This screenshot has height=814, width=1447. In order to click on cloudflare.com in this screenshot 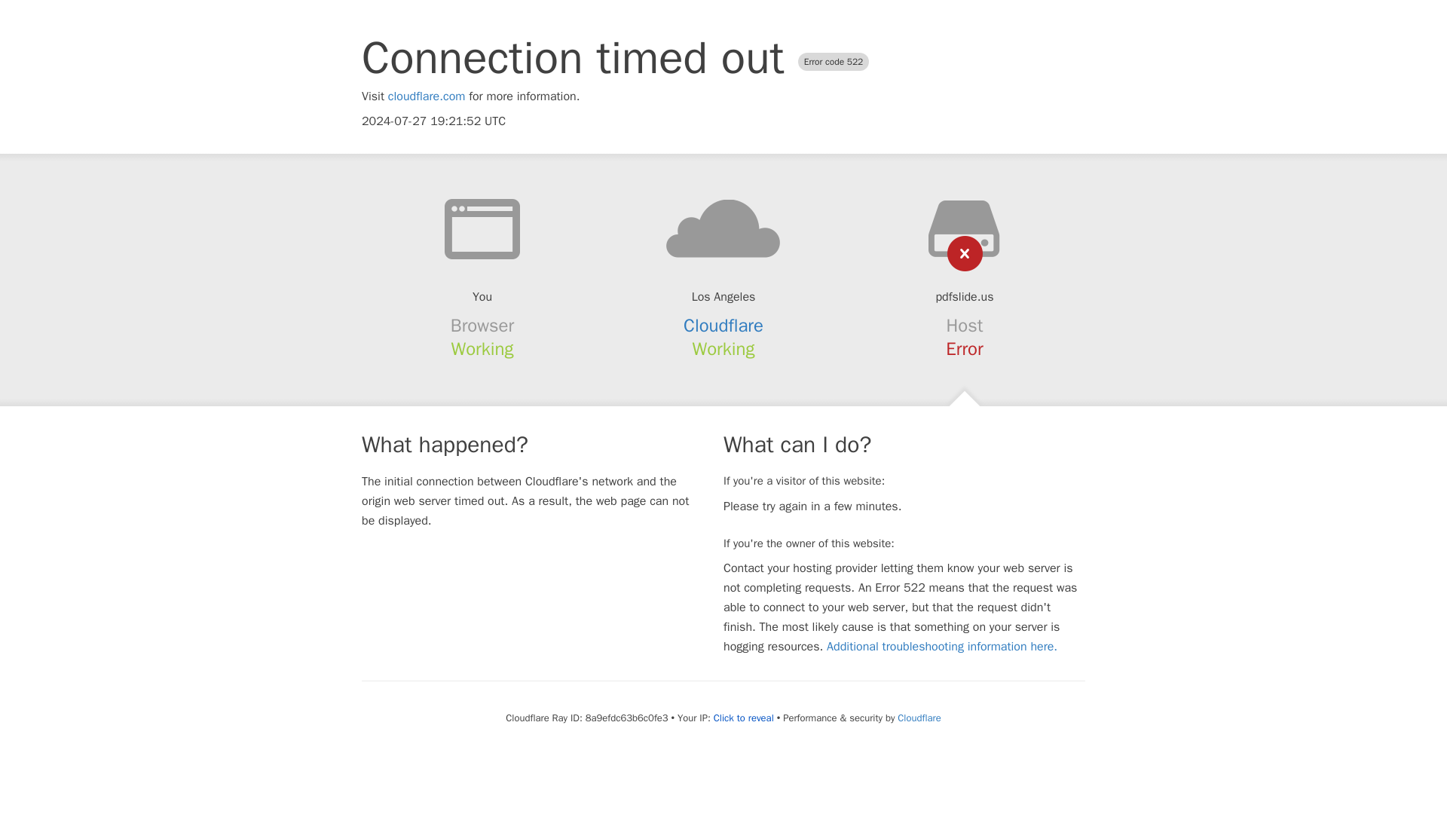, I will do `click(427, 96)`.